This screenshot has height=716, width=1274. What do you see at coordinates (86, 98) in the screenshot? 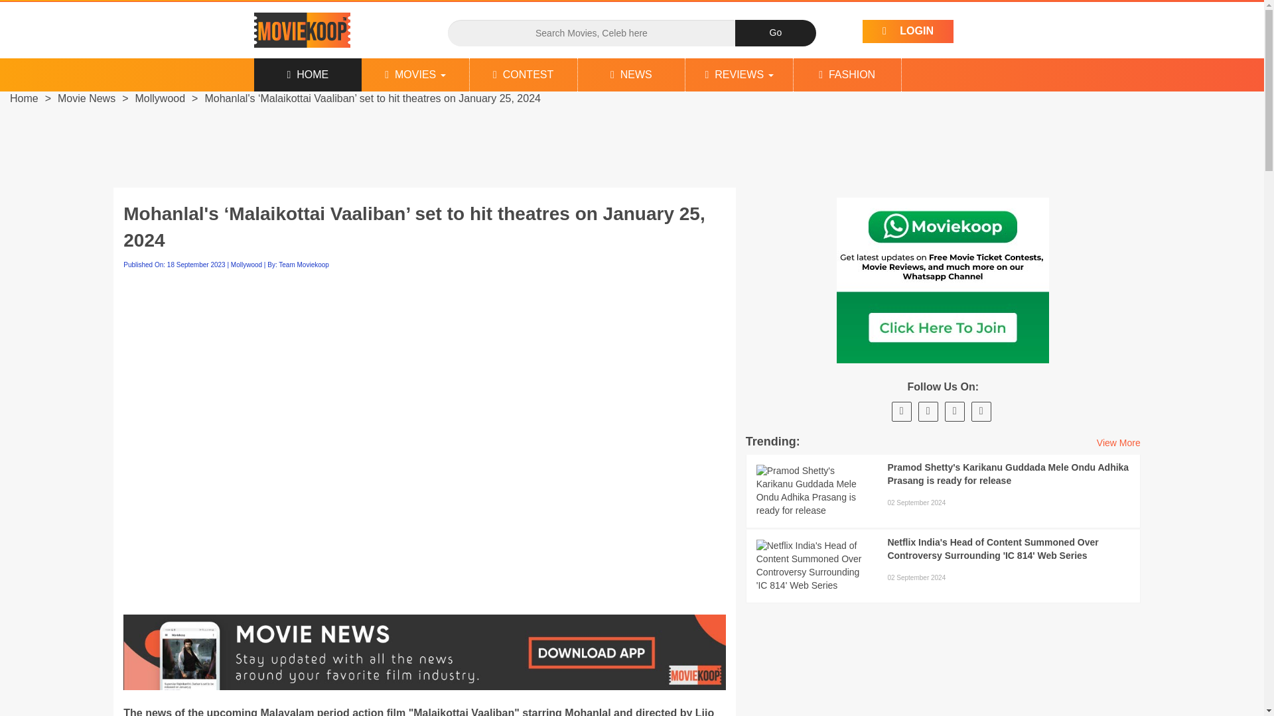
I see `Movie News` at bounding box center [86, 98].